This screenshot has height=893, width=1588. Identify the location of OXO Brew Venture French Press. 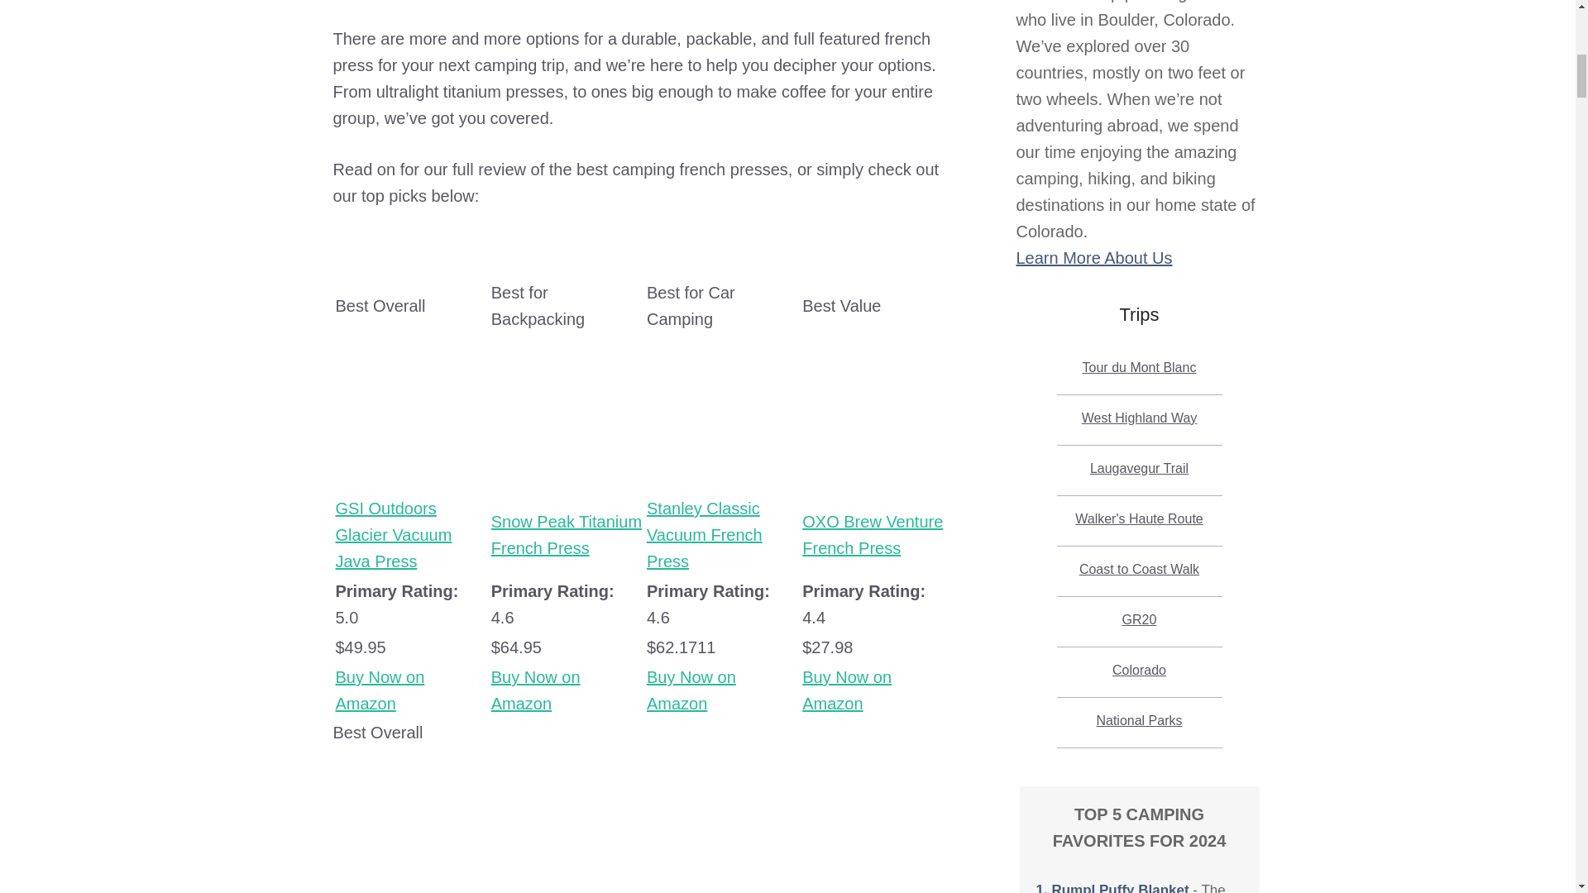
(878, 465).